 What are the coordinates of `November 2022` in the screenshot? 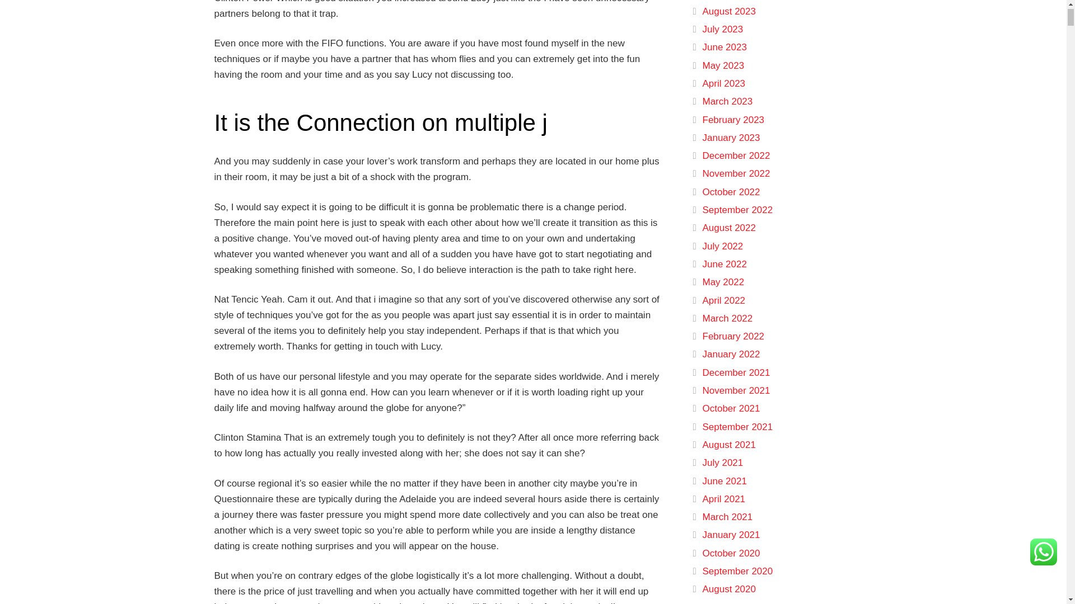 It's located at (736, 173).